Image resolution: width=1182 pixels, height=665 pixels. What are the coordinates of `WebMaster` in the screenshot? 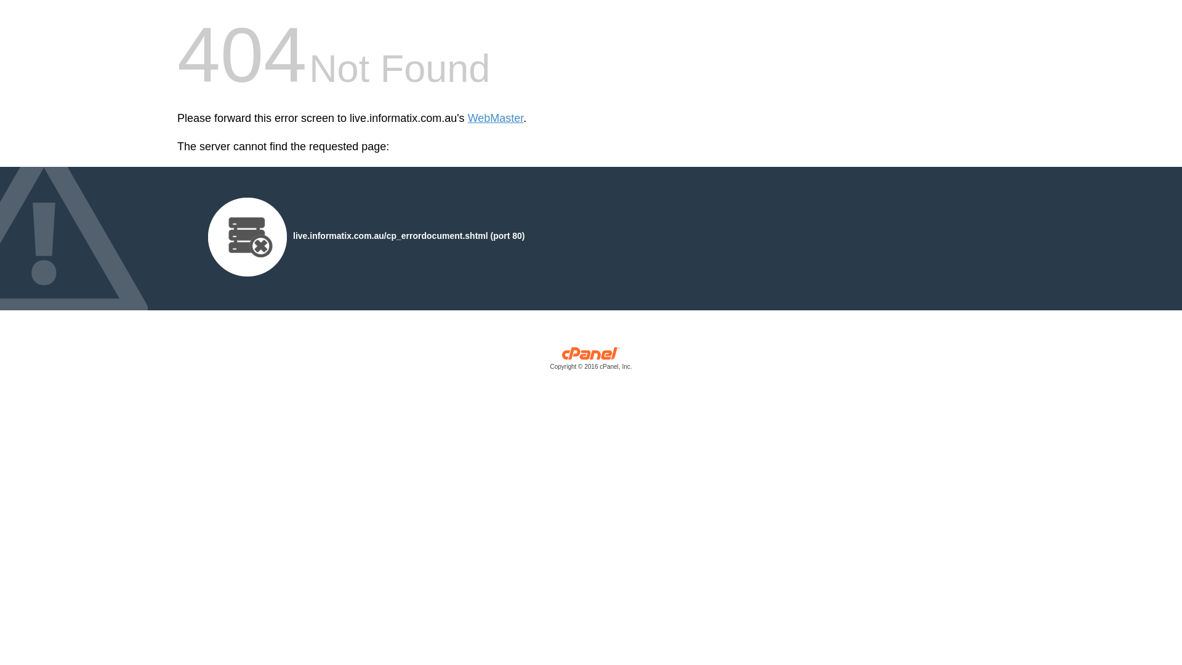 It's located at (496, 118).